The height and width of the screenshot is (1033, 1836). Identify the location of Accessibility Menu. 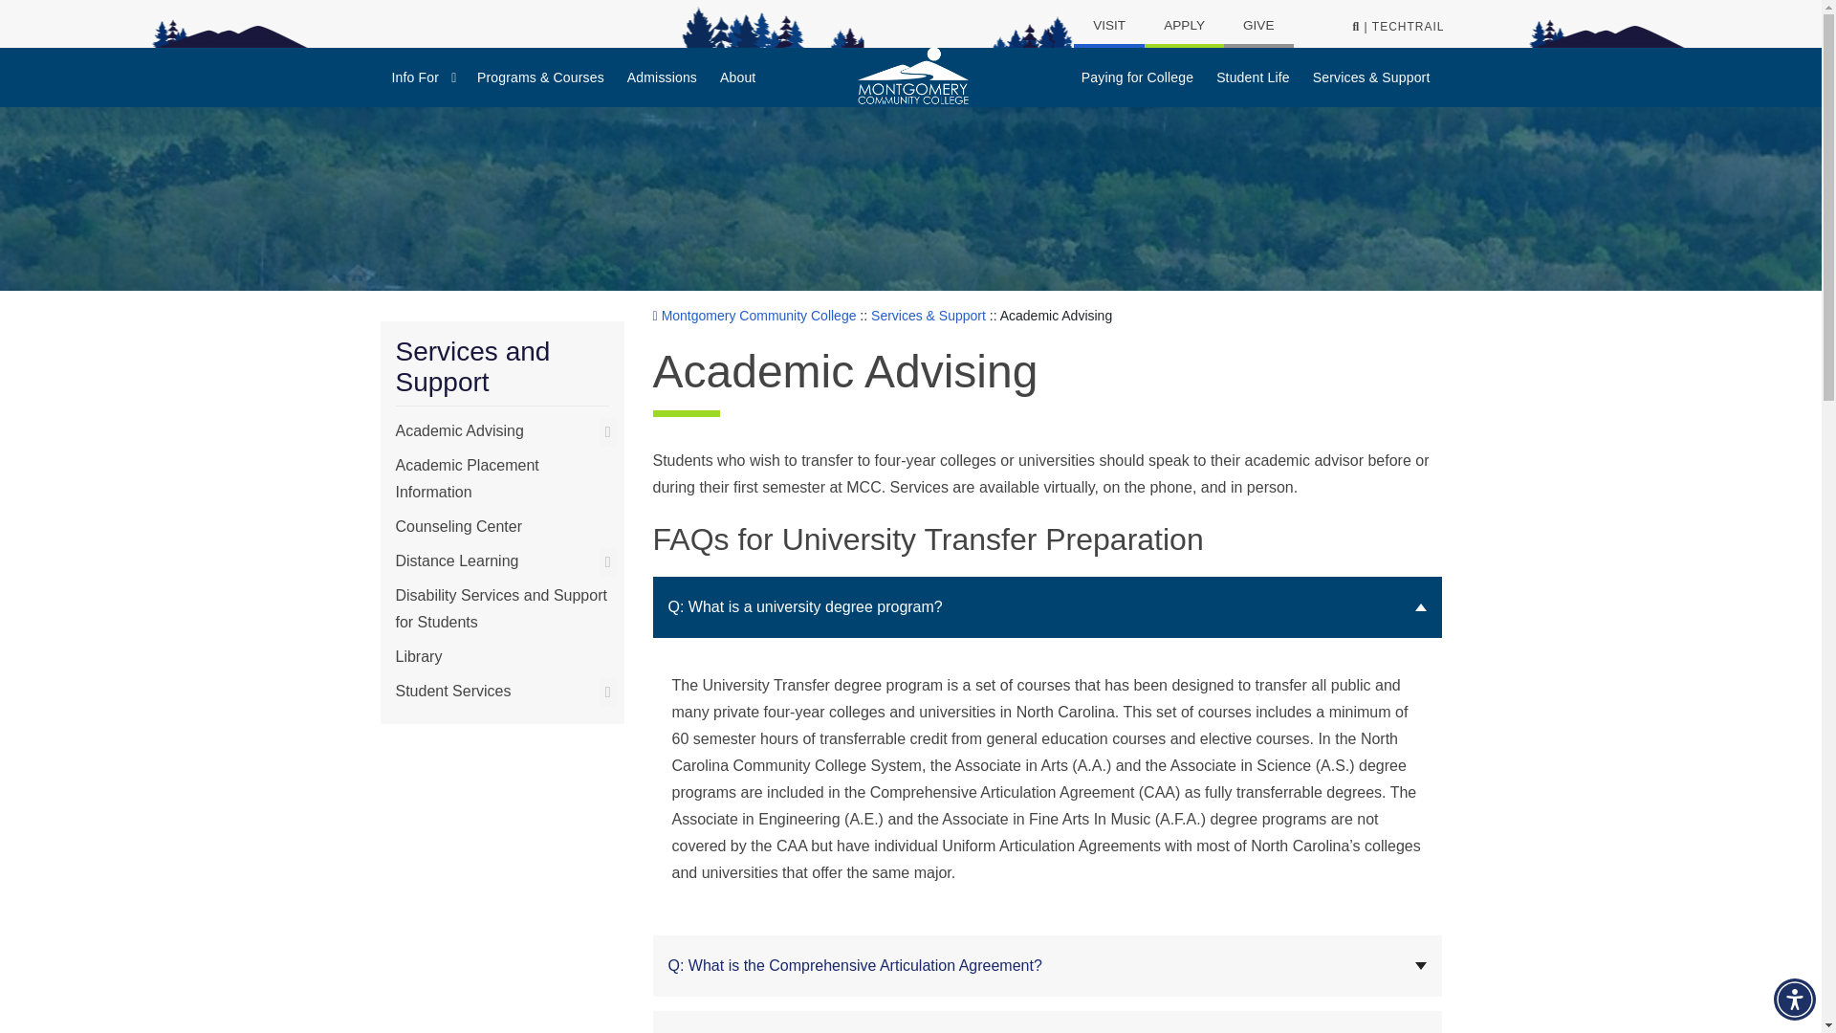
(1794, 999).